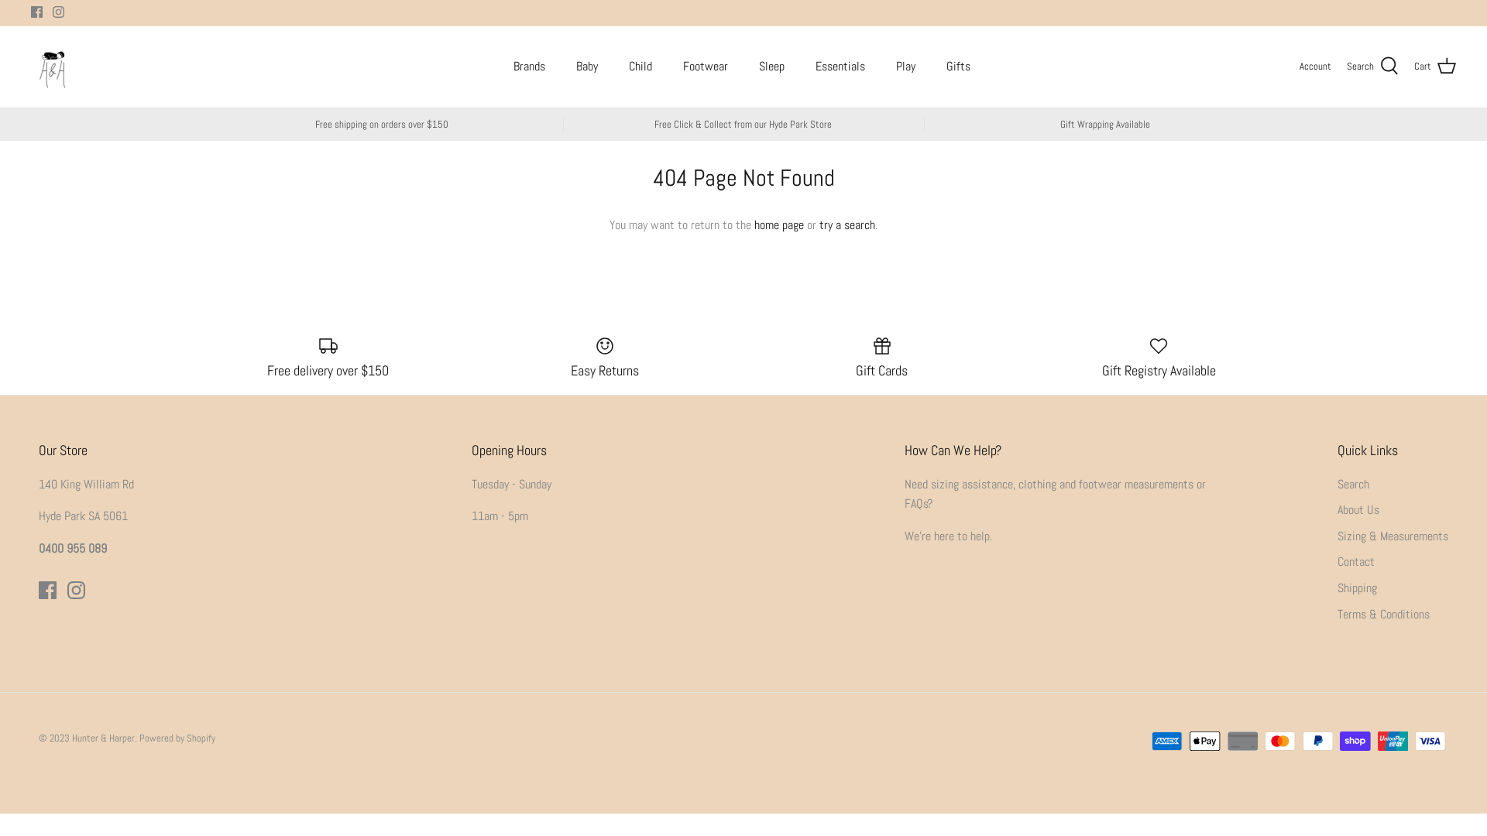 Image resolution: width=1487 pixels, height=836 pixels. I want to click on Brands, so click(528, 67).